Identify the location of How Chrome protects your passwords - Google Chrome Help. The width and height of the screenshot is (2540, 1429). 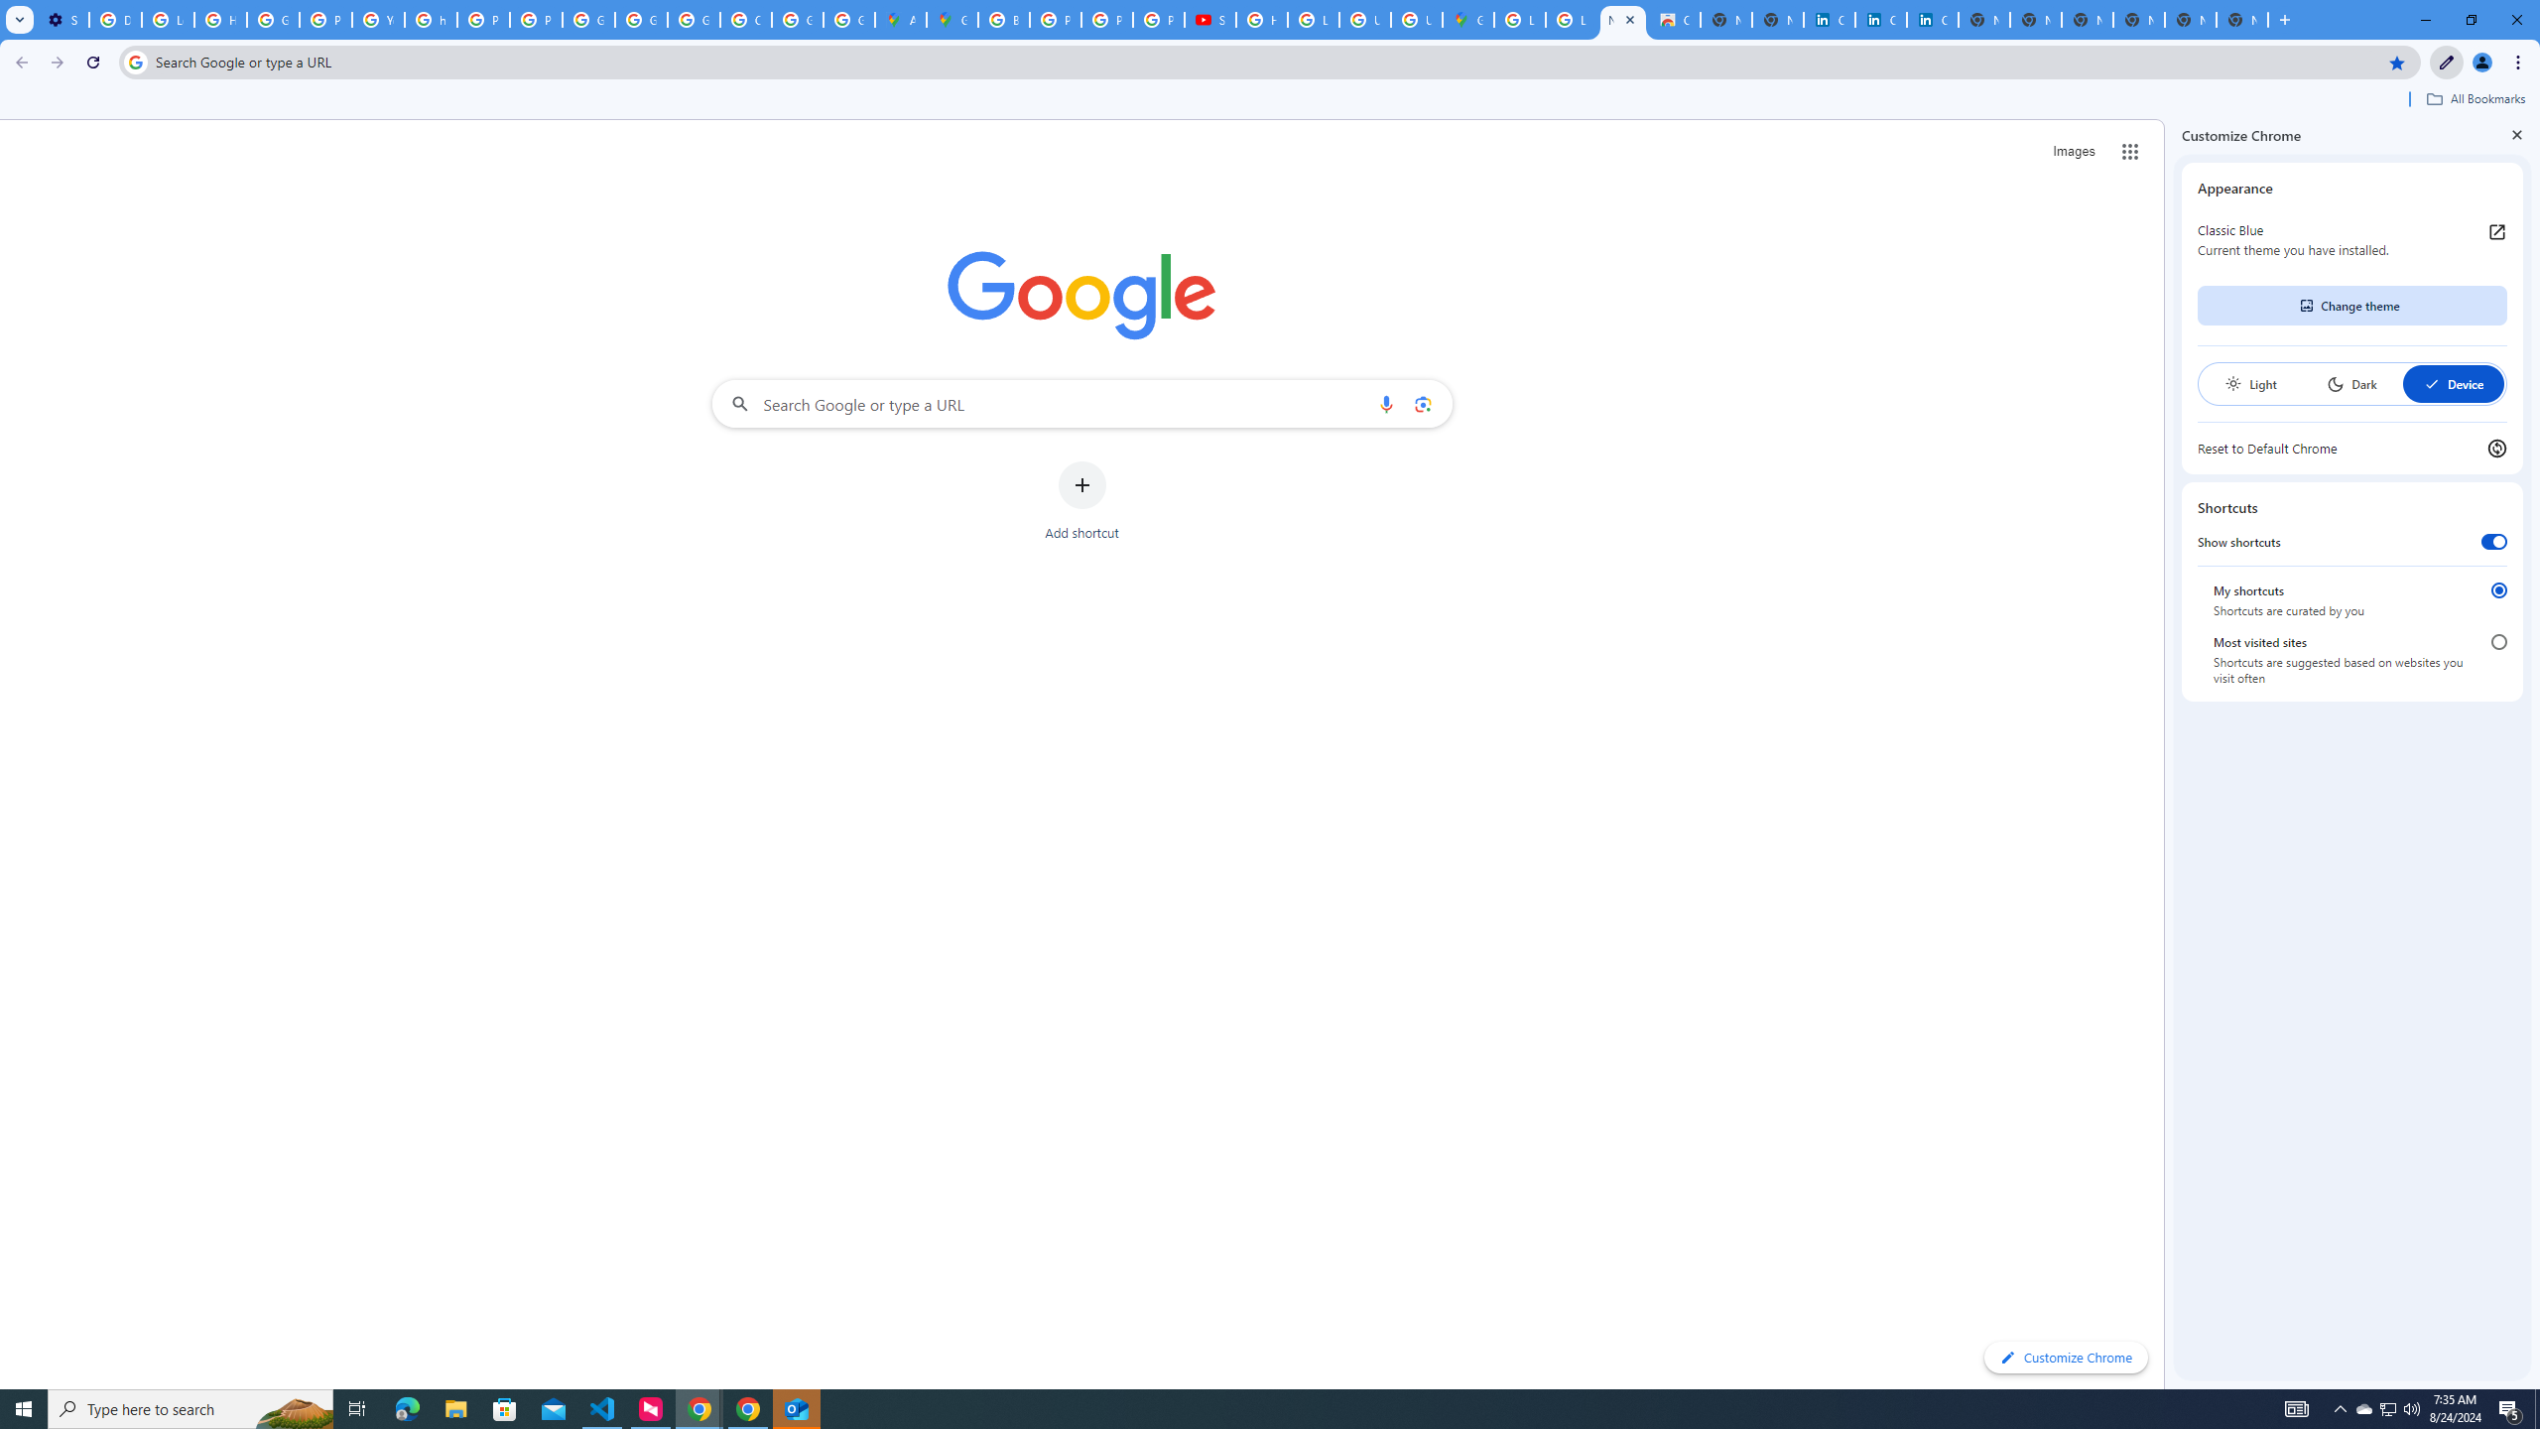
(1262, 20).